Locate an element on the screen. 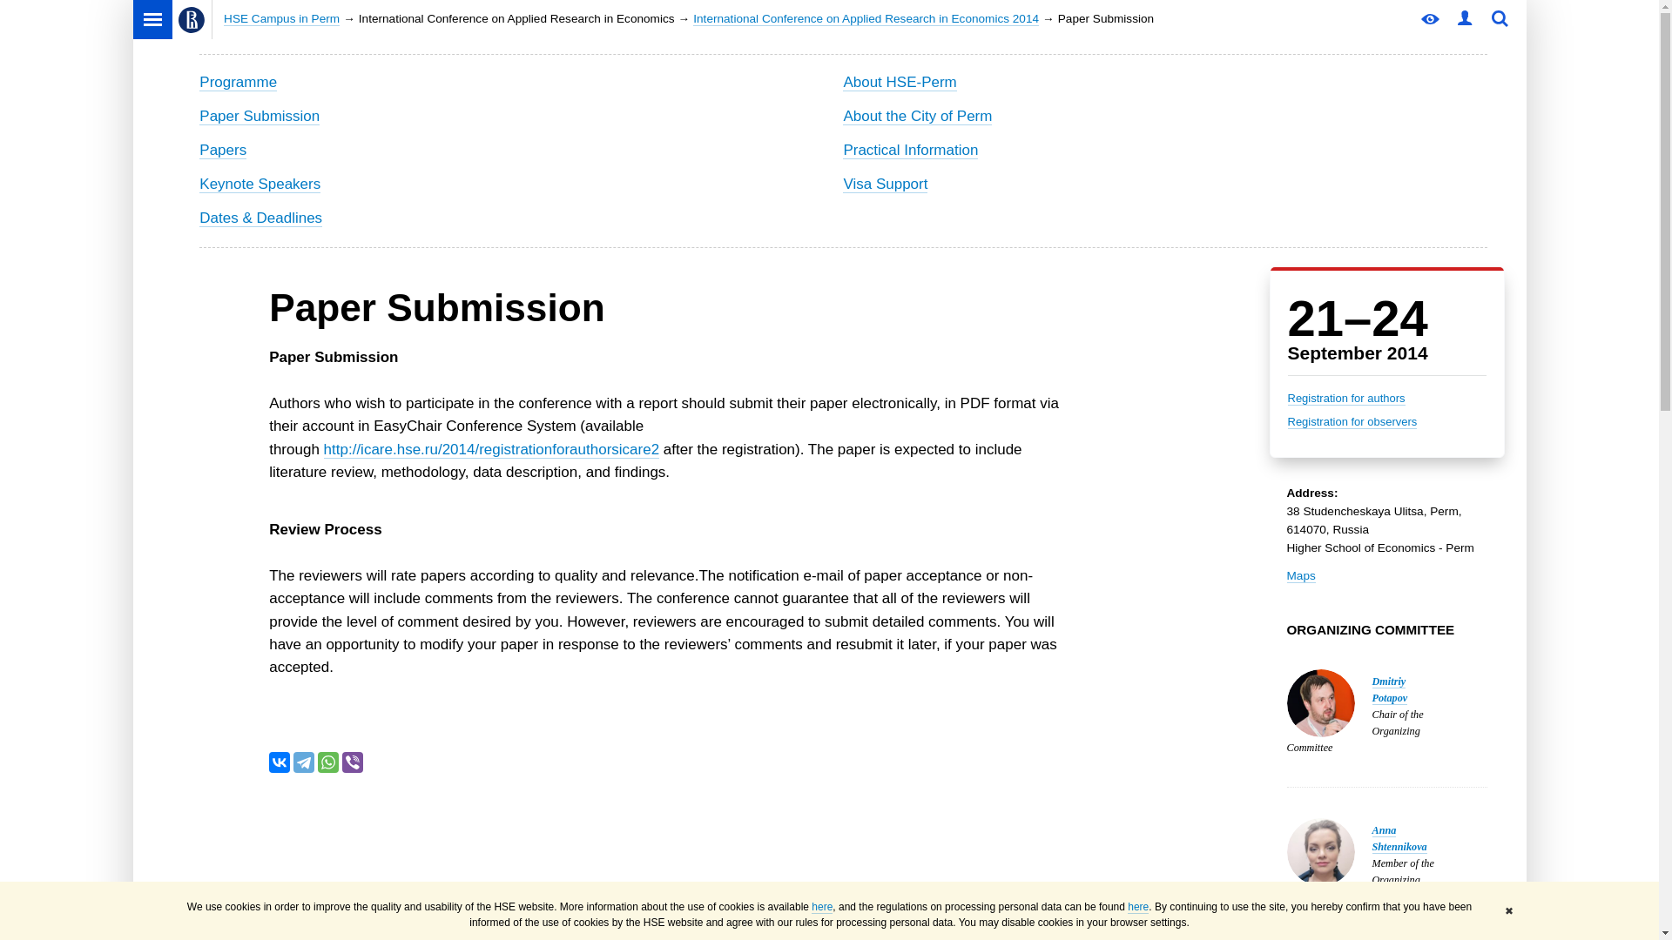  Registration for observers is located at coordinates (1352, 421).